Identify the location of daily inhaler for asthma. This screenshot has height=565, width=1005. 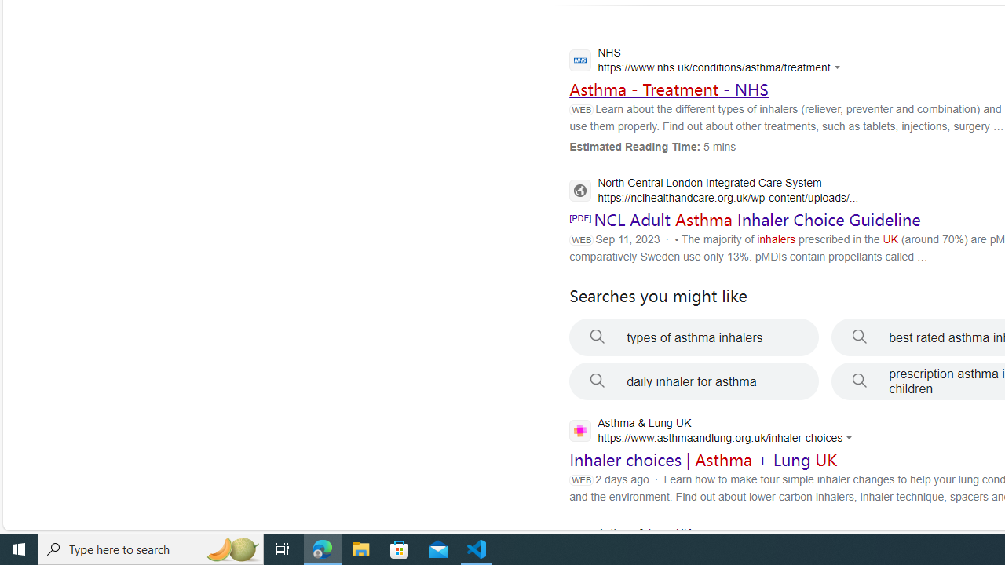
(694, 381).